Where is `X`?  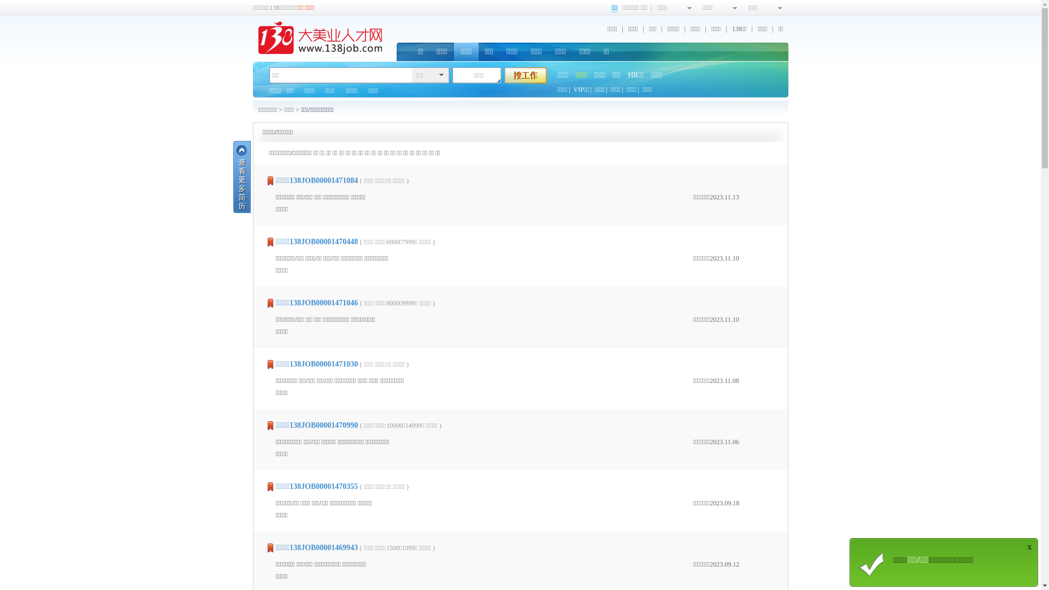 X is located at coordinates (1028, 547).